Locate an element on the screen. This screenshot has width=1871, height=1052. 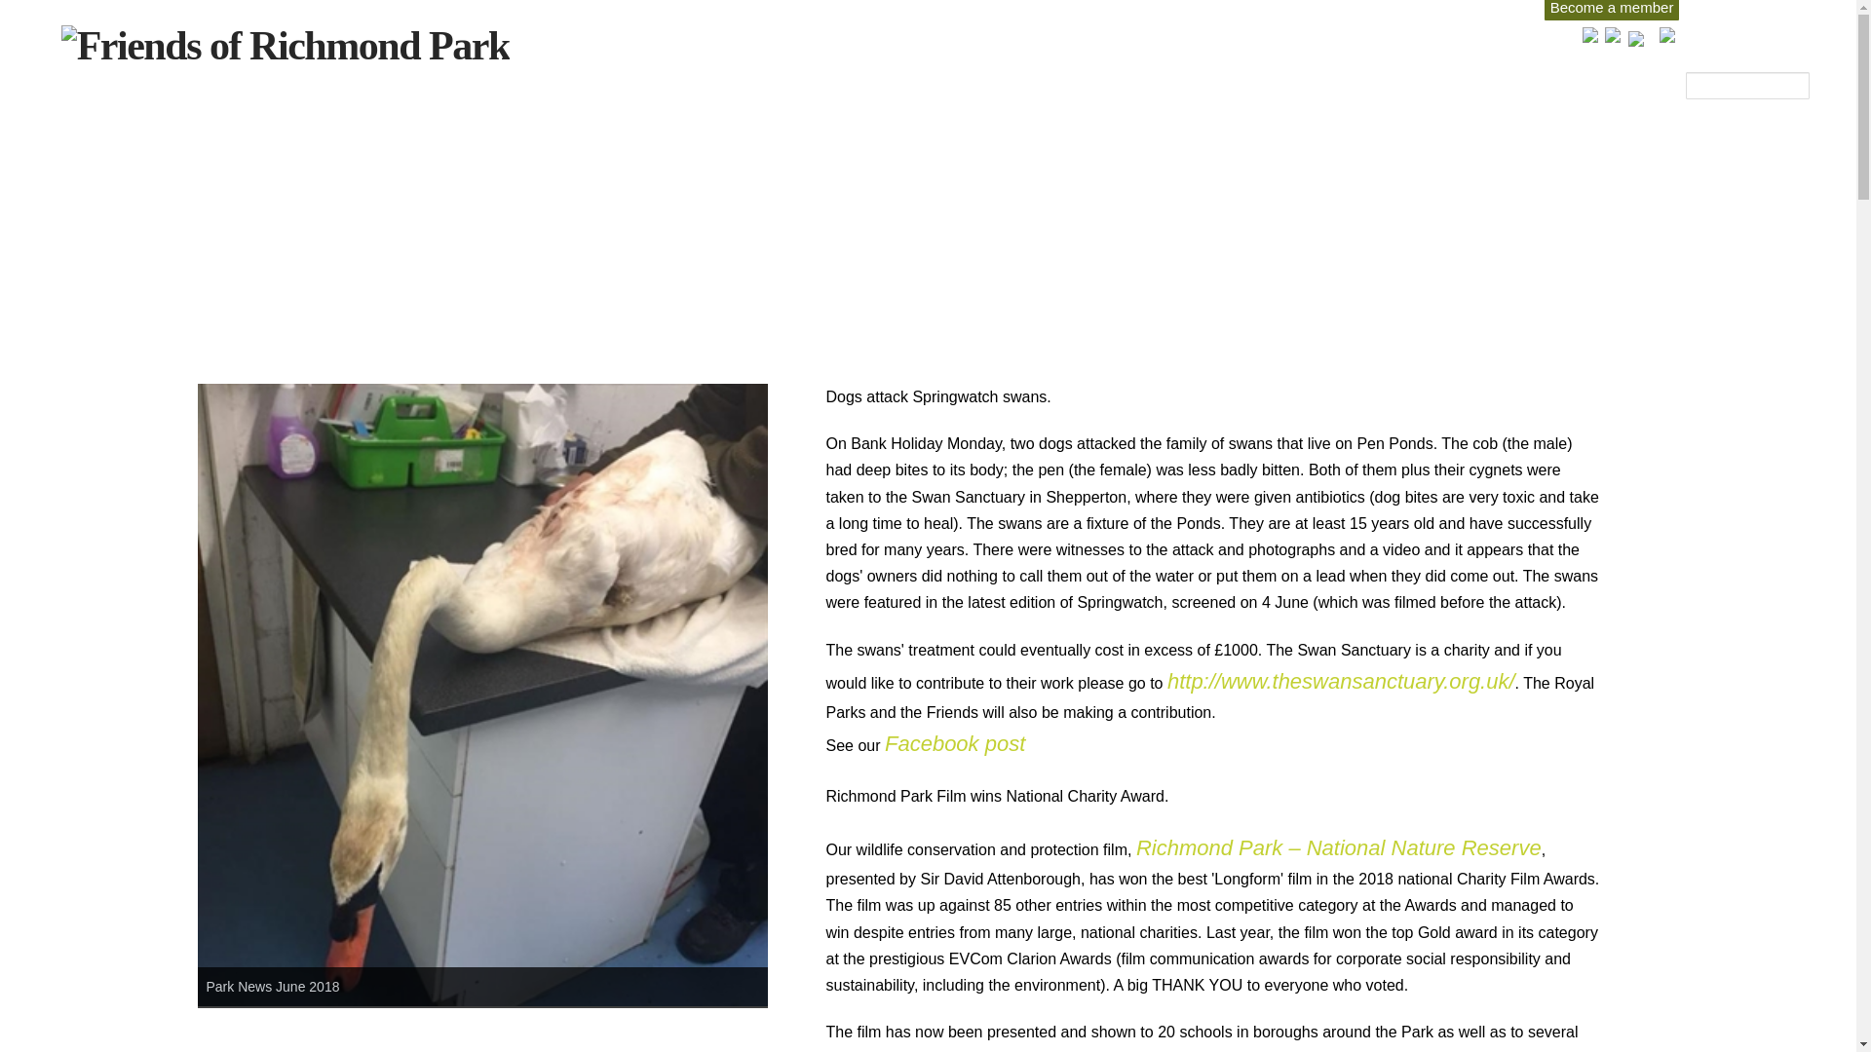
Contact us is located at coordinates (1720, 34).